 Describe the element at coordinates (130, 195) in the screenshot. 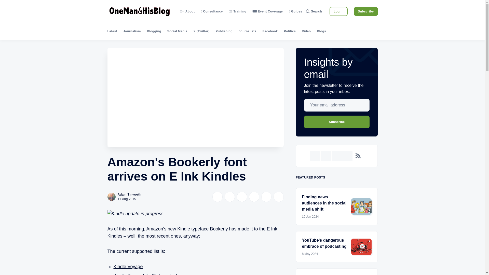

I see `Adam Tinworth` at that location.